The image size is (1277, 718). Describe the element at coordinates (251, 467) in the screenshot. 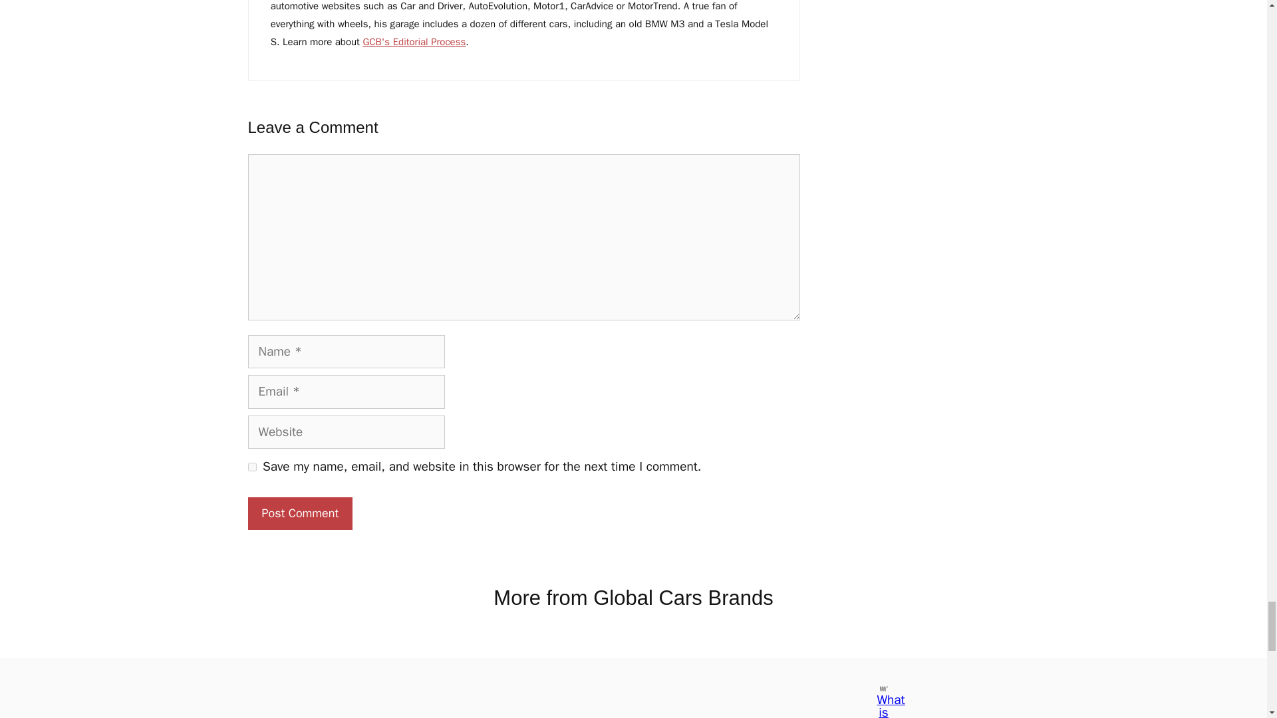

I see `yes` at that location.